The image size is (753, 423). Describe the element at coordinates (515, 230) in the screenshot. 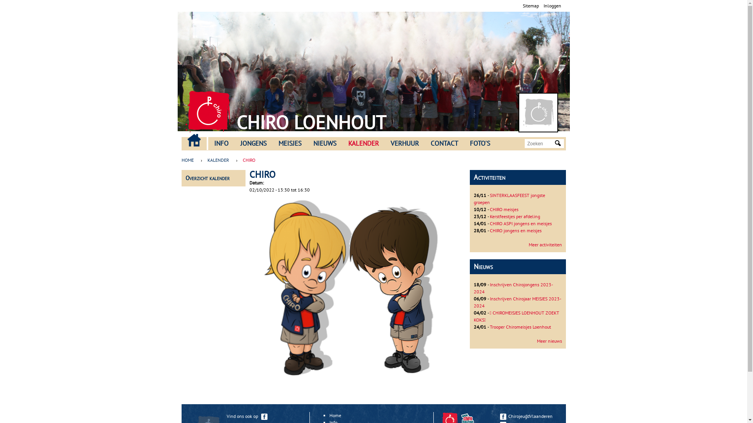

I see `CHIRO jongens en meisjes` at that location.